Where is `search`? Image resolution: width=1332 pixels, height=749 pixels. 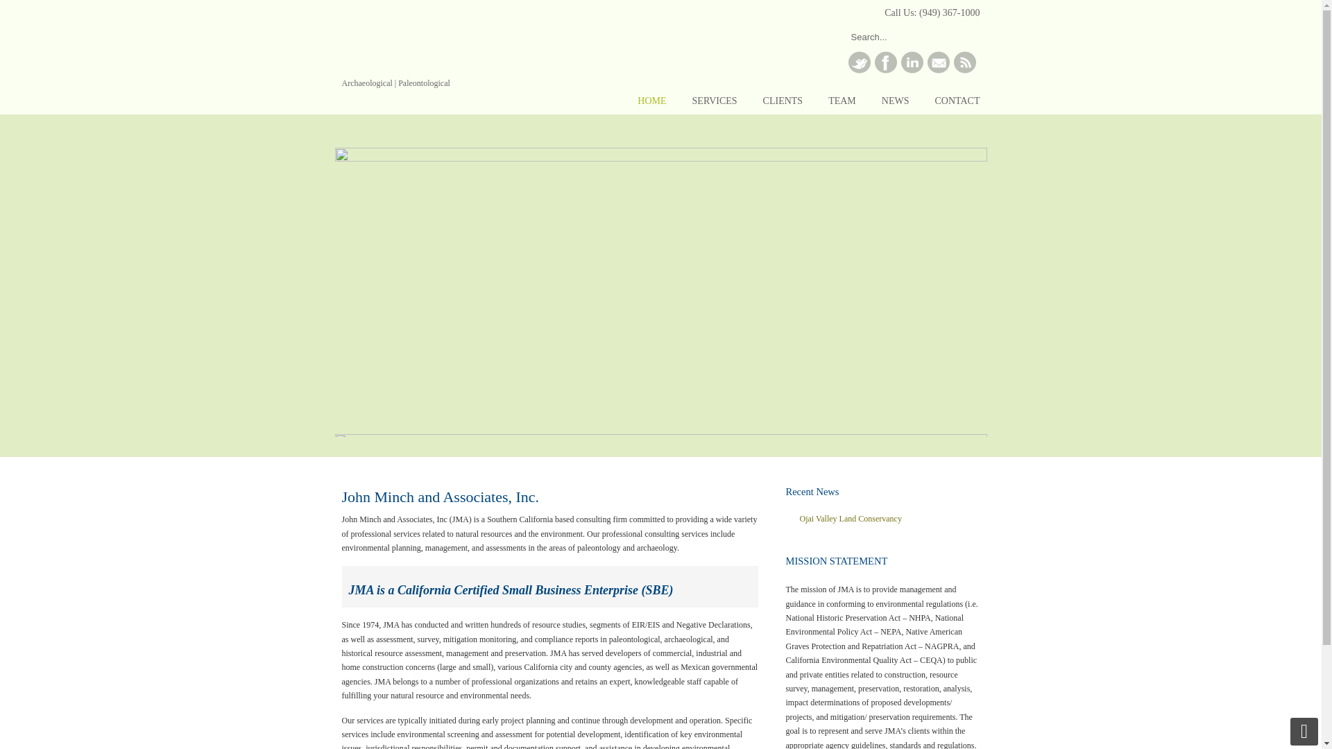
search is located at coordinates (966, 37).